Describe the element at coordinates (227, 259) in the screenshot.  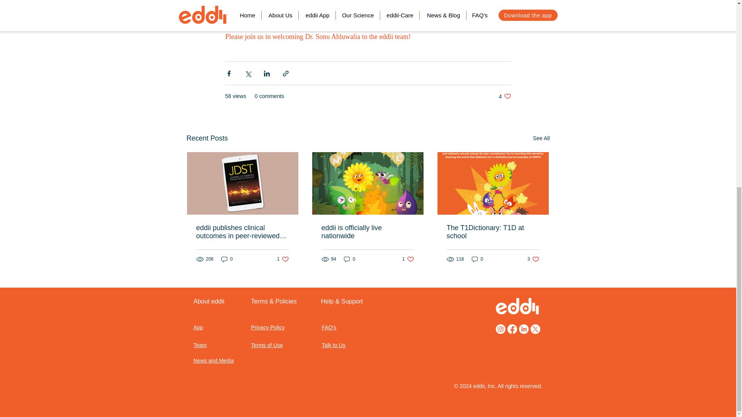
I see `Talk to Us` at that location.